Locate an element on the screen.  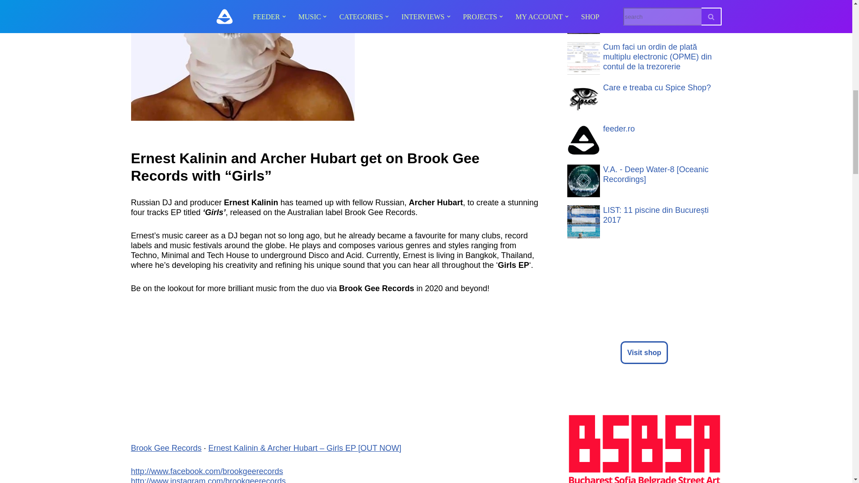
Brook Gee Records is located at coordinates (166, 448).